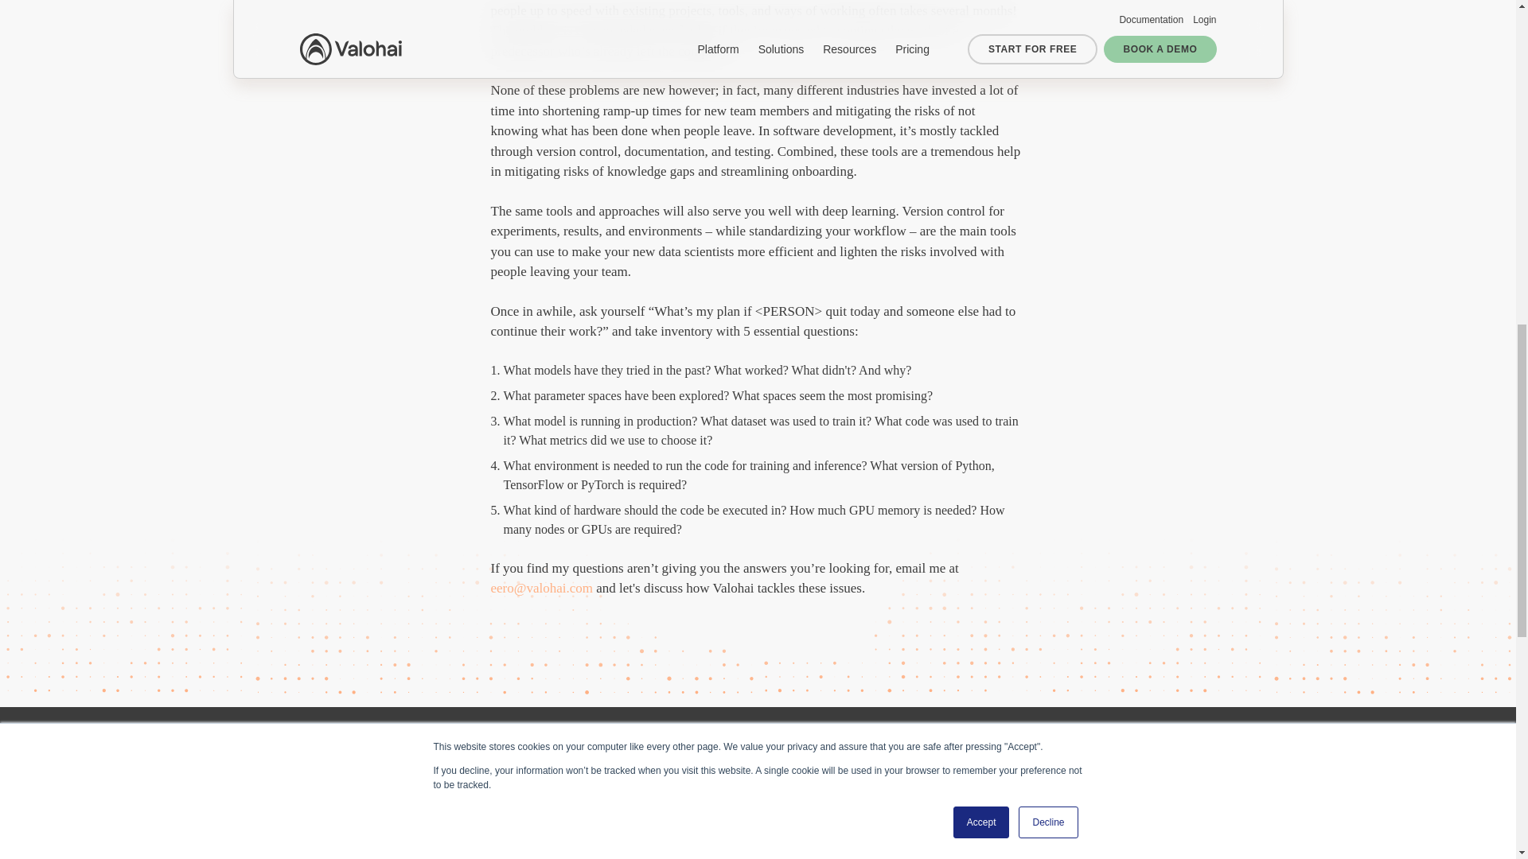 The image size is (1528, 859). I want to click on LLMOps: MLOps for Large Language Models, so click(633, 843).